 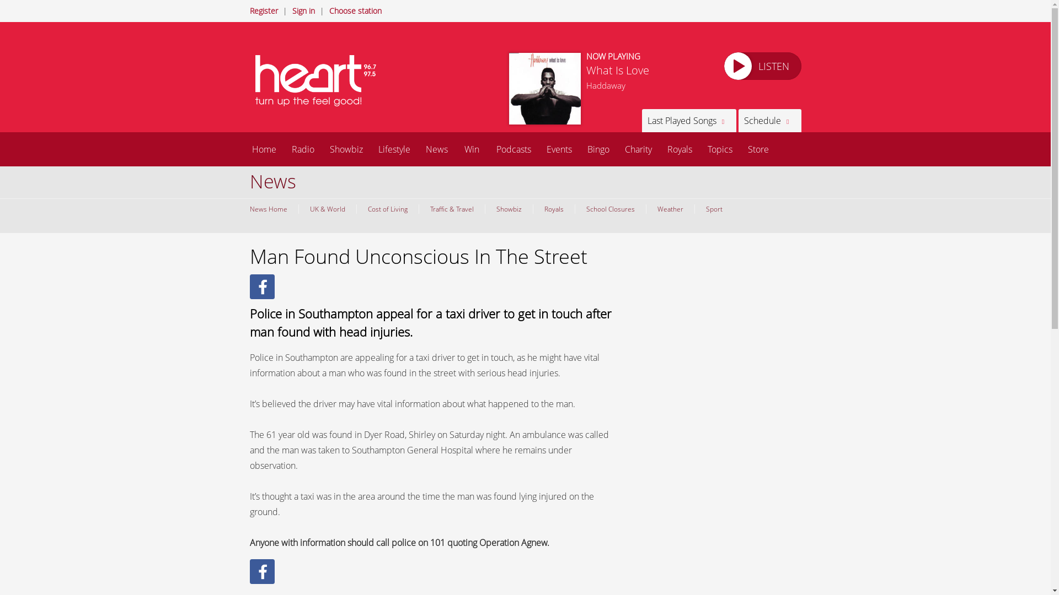 I want to click on Home, so click(x=264, y=149).